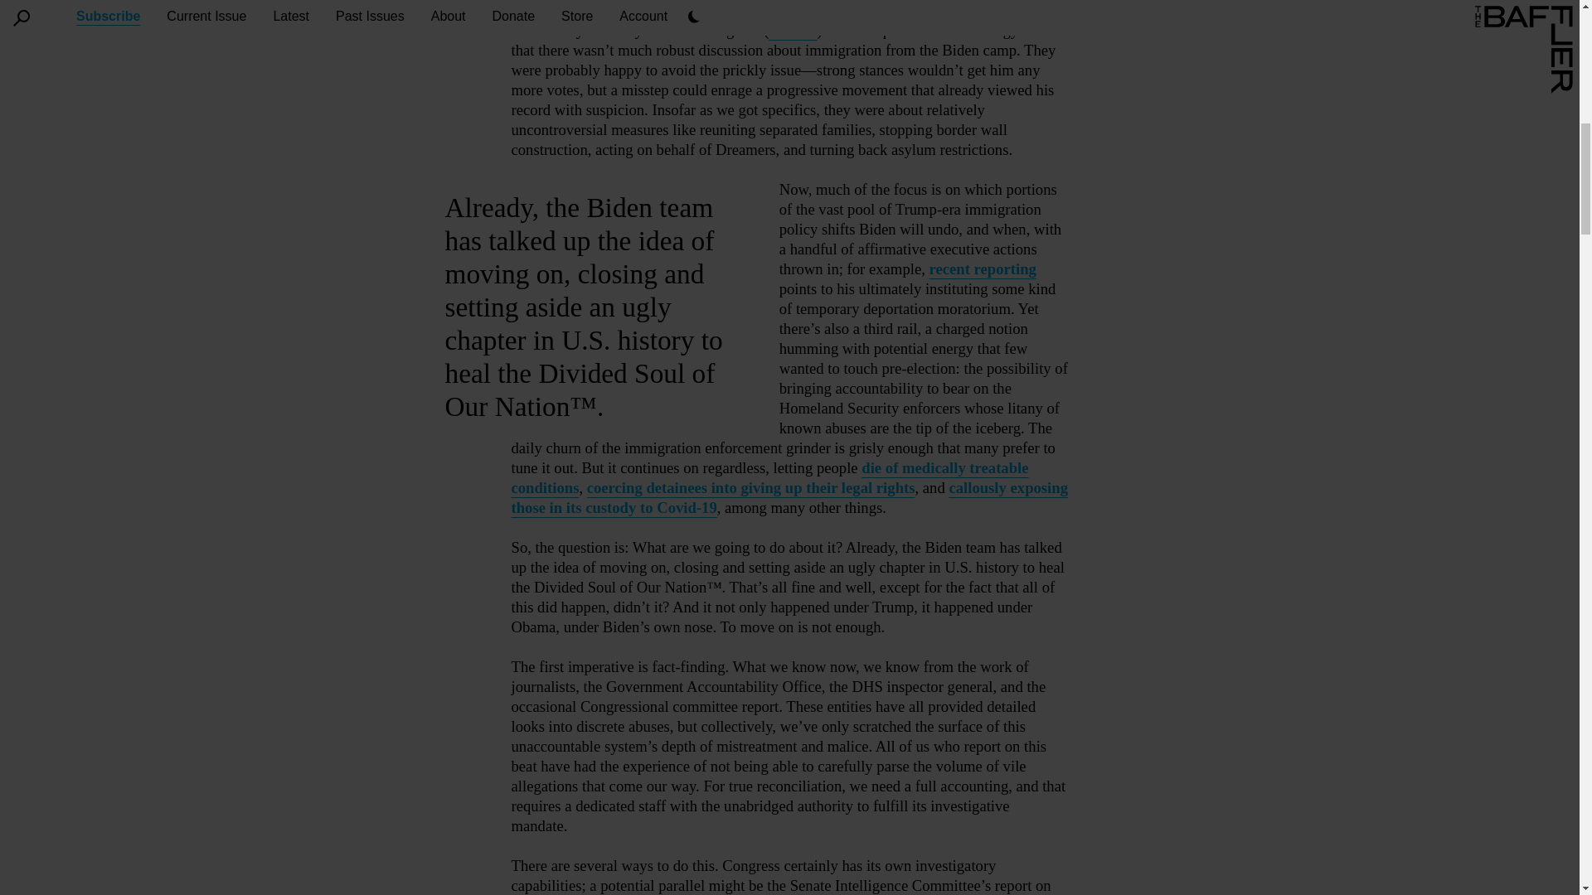 The image size is (1592, 895). I want to click on die of medically treatable conditions, so click(769, 477).